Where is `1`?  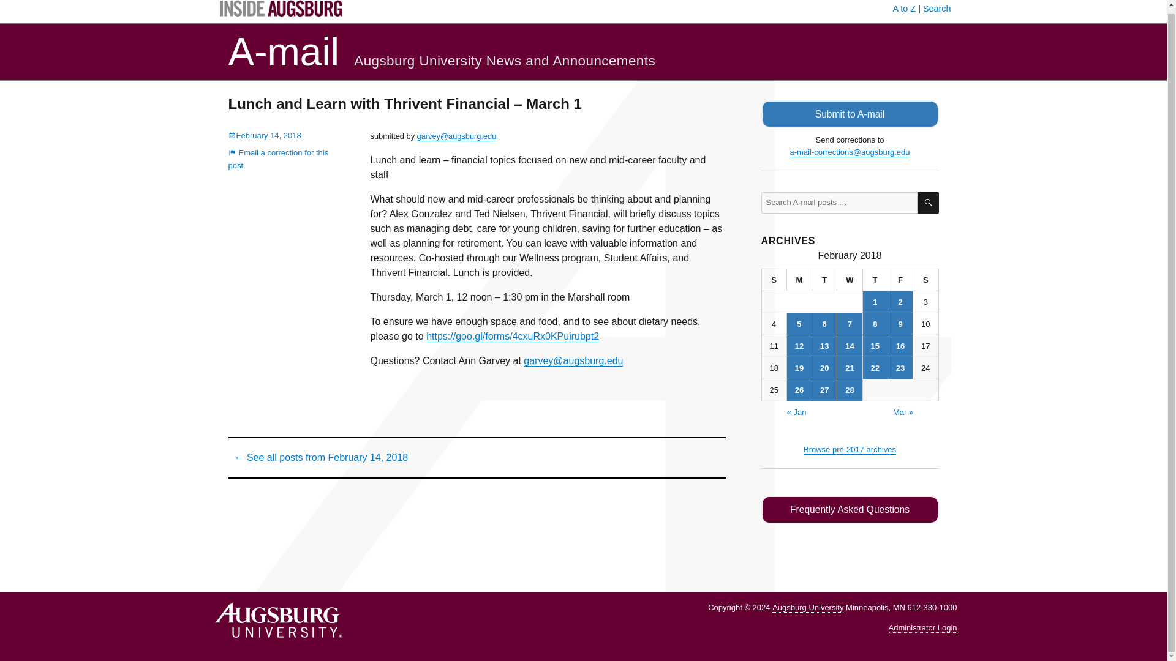 1 is located at coordinates (875, 302).